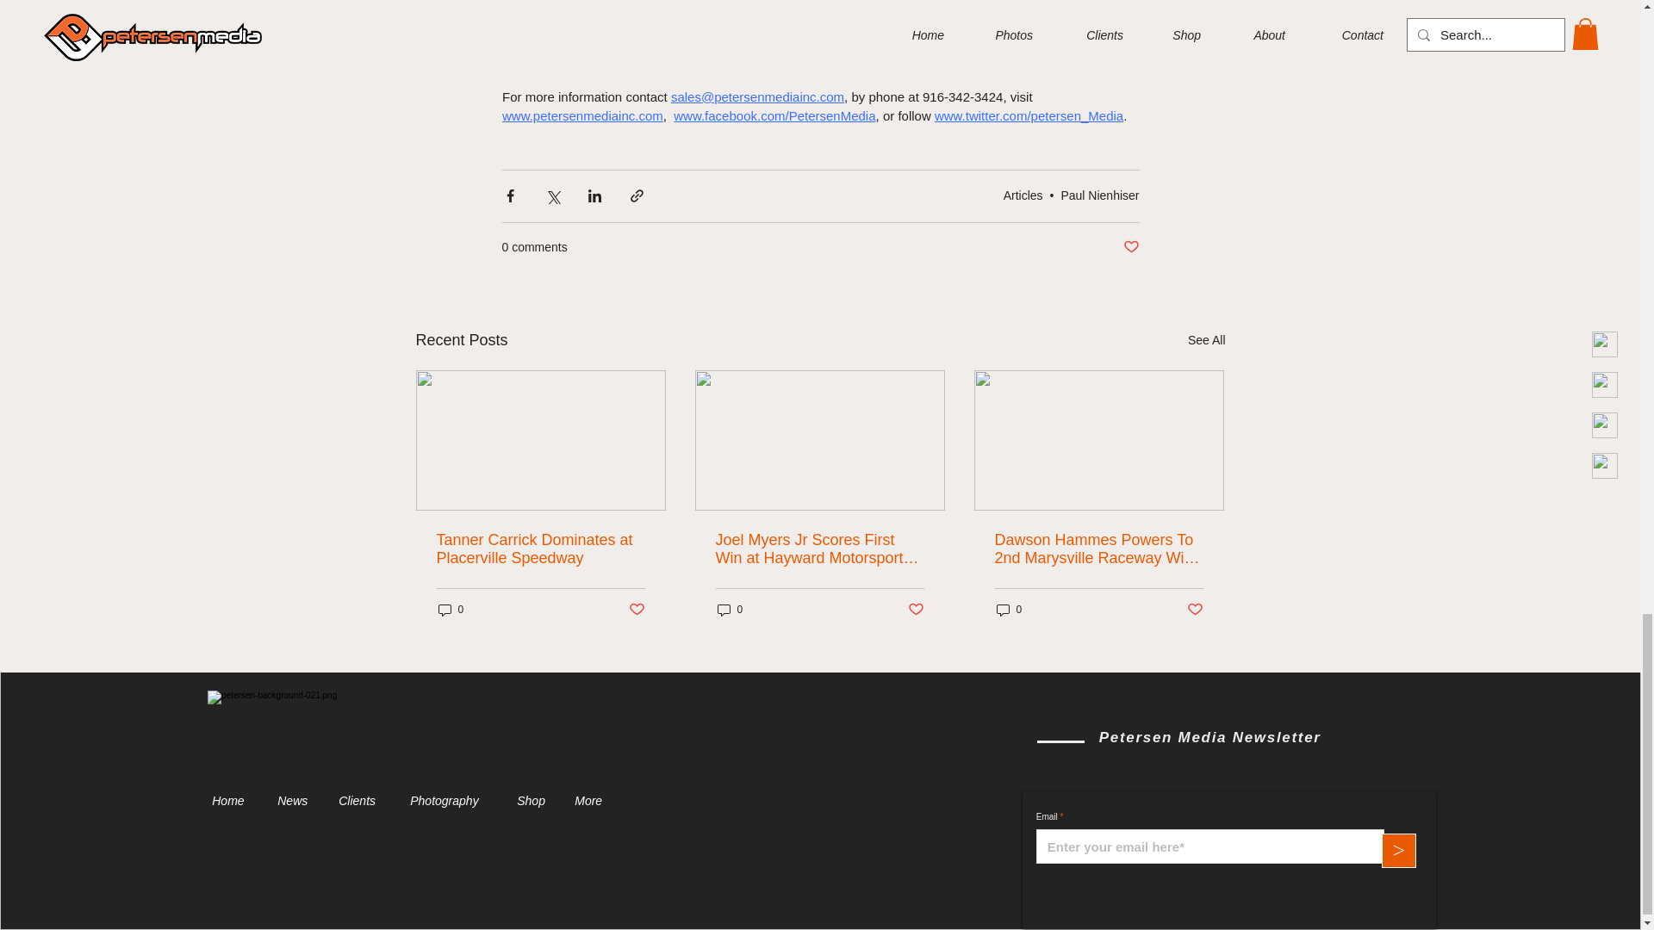  Describe the element at coordinates (1206, 341) in the screenshot. I see `See All` at that location.